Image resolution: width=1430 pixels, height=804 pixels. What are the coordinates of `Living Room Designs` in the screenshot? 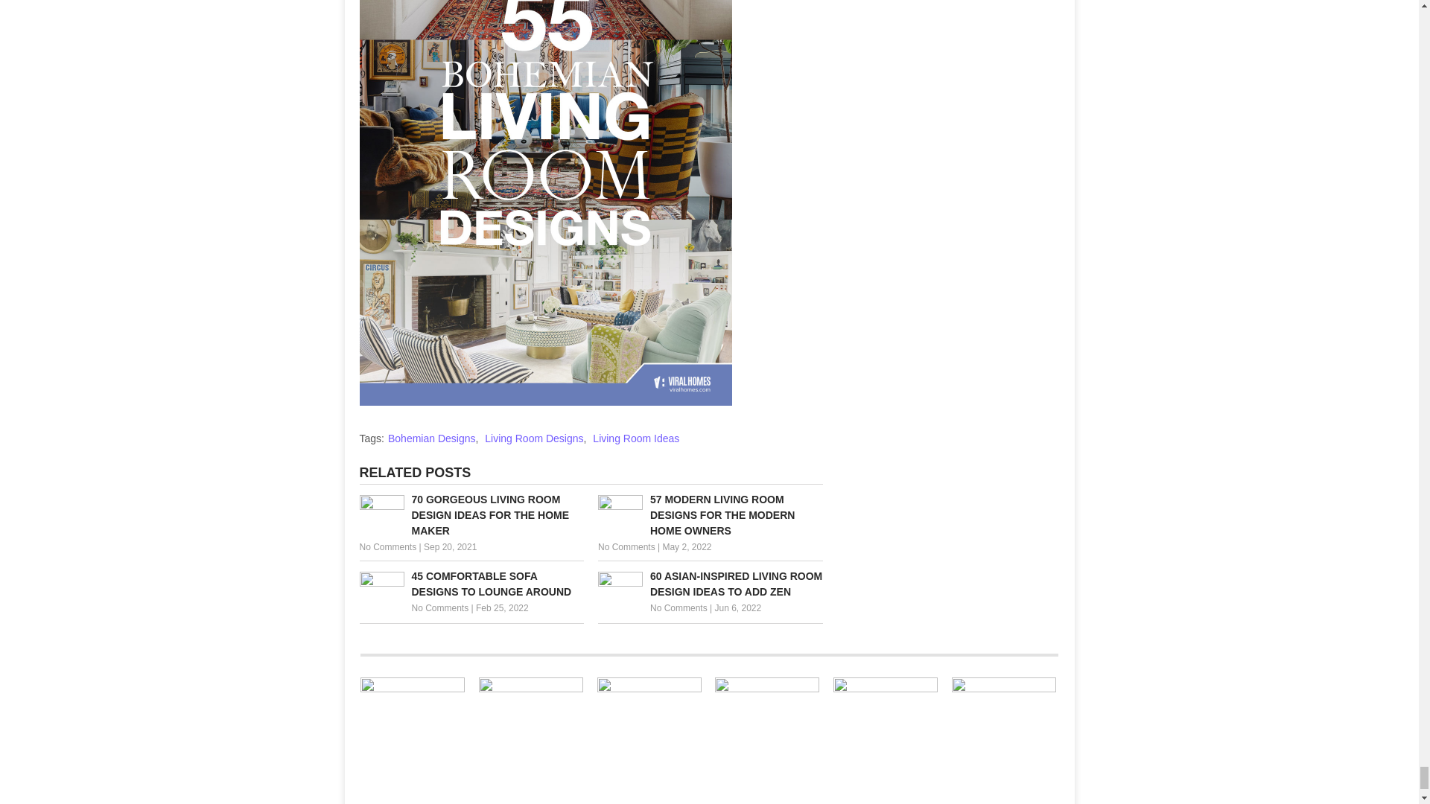 It's located at (533, 438).